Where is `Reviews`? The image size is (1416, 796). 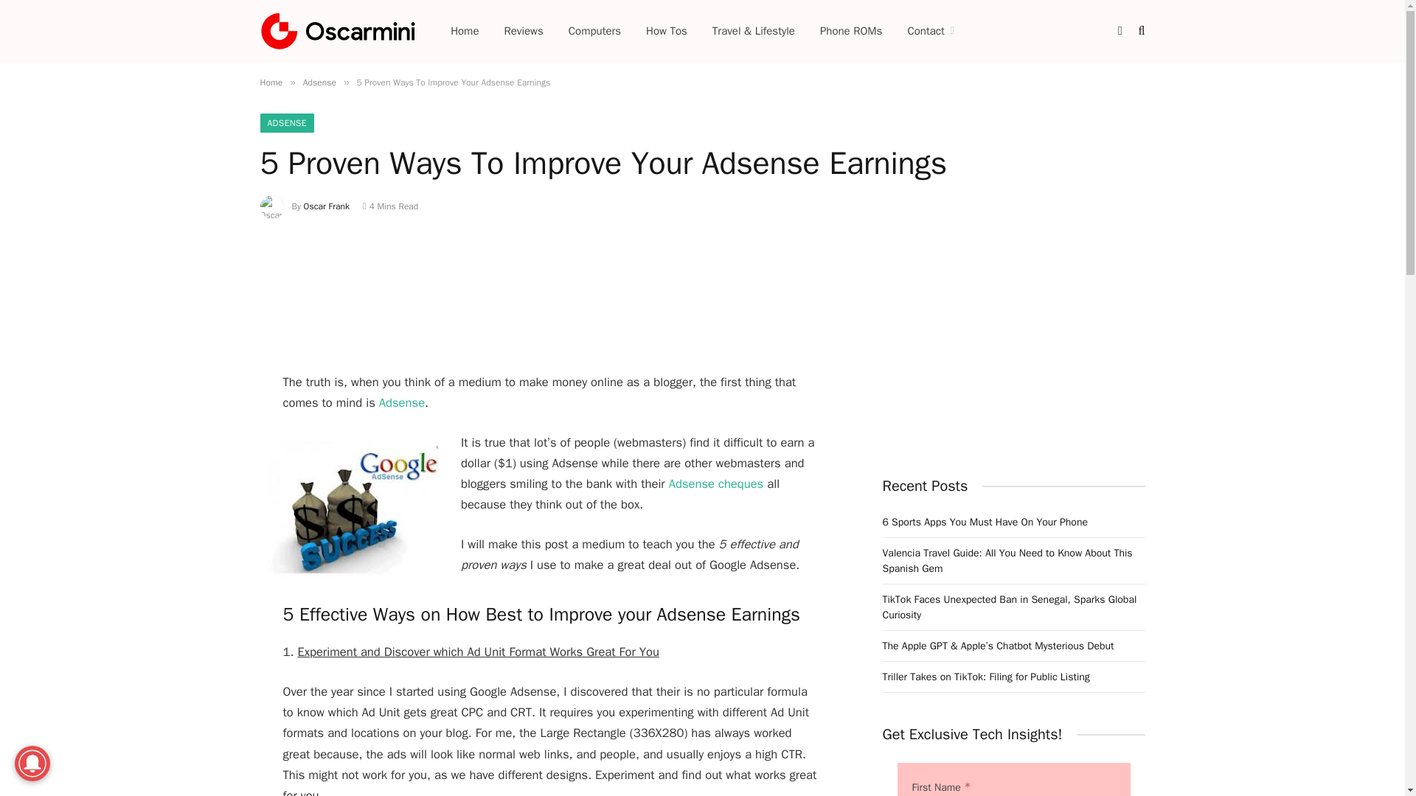 Reviews is located at coordinates (523, 31).